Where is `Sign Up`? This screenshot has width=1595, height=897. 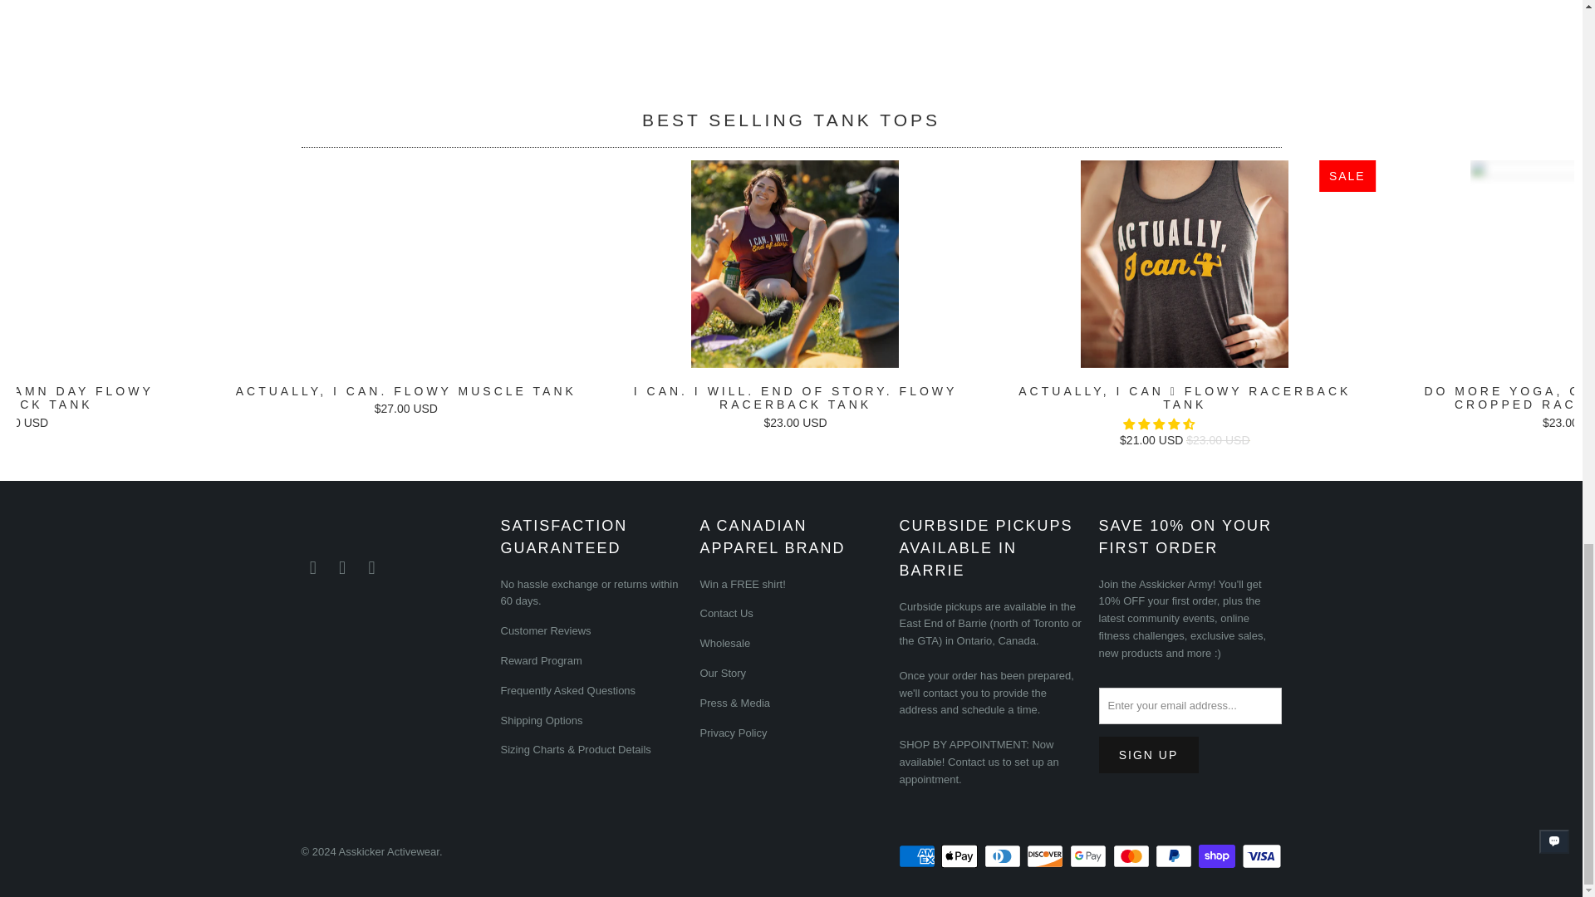 Sign Up is located at coordinates (1148, 755).